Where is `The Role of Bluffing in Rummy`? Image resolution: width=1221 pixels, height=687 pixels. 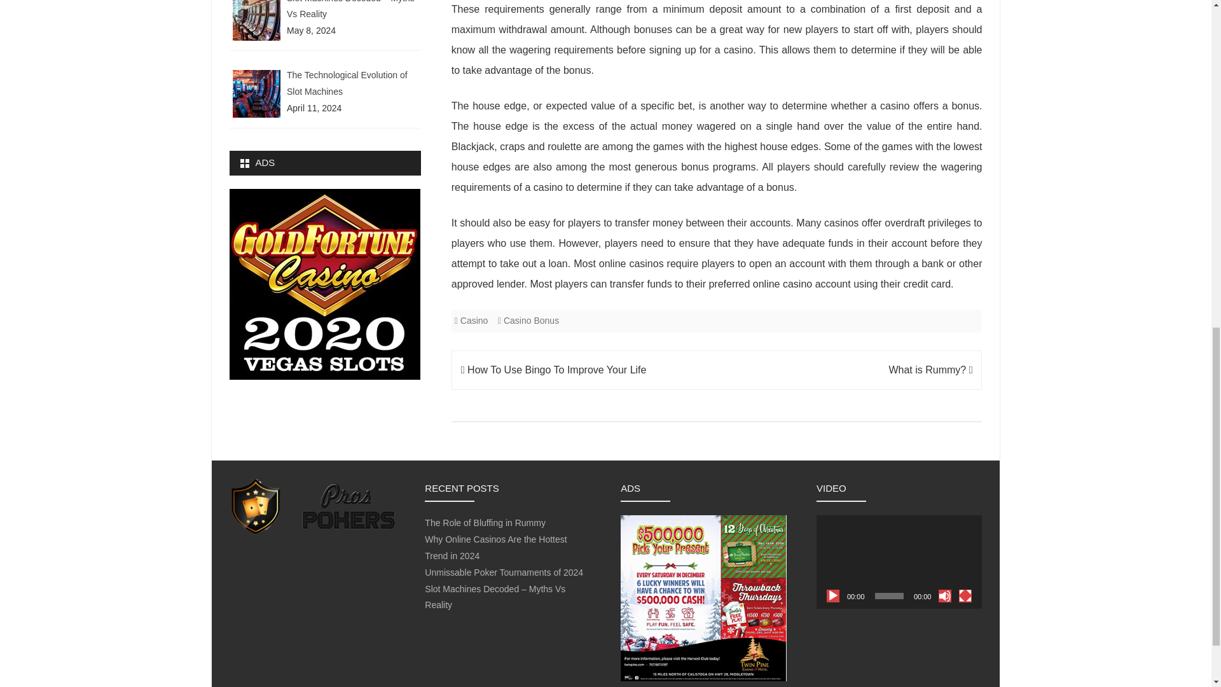 The Role of Bluffing in Rummy is located at coordinates (485, 523).